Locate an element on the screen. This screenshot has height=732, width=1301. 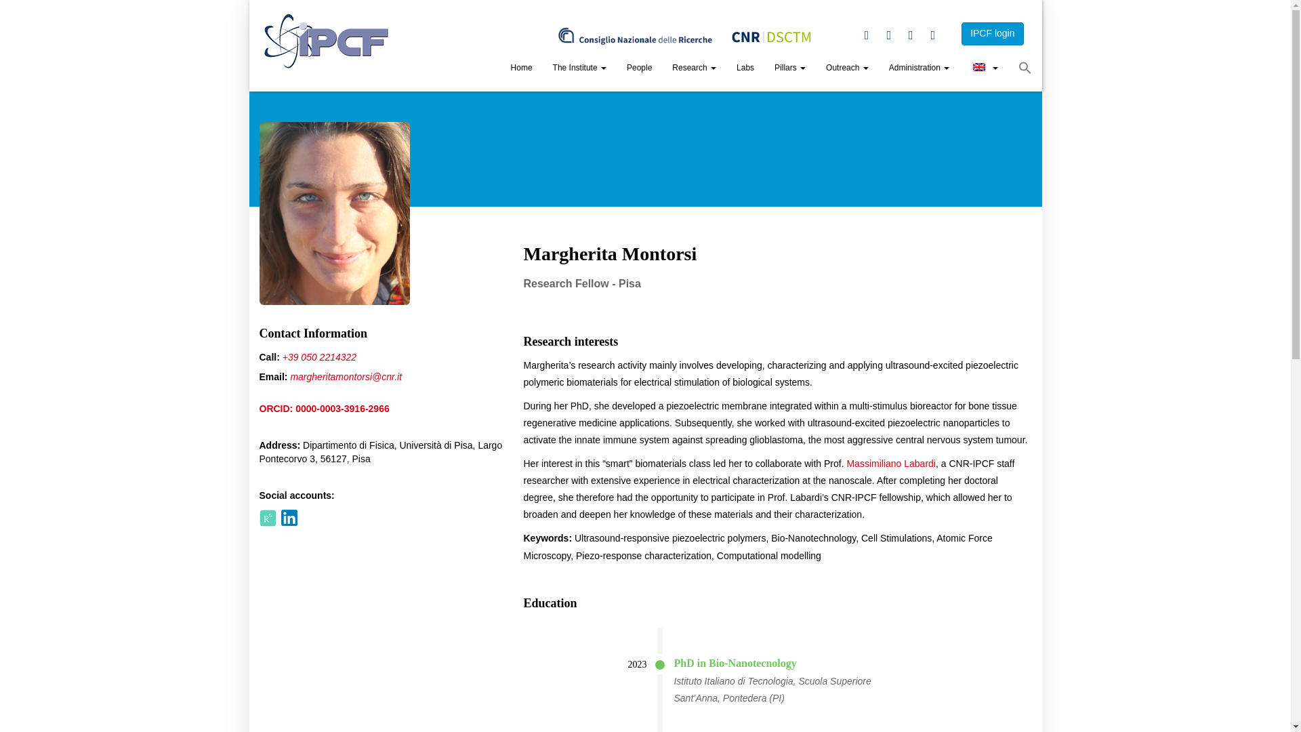
Outreach is located at coordinates (847, 68).